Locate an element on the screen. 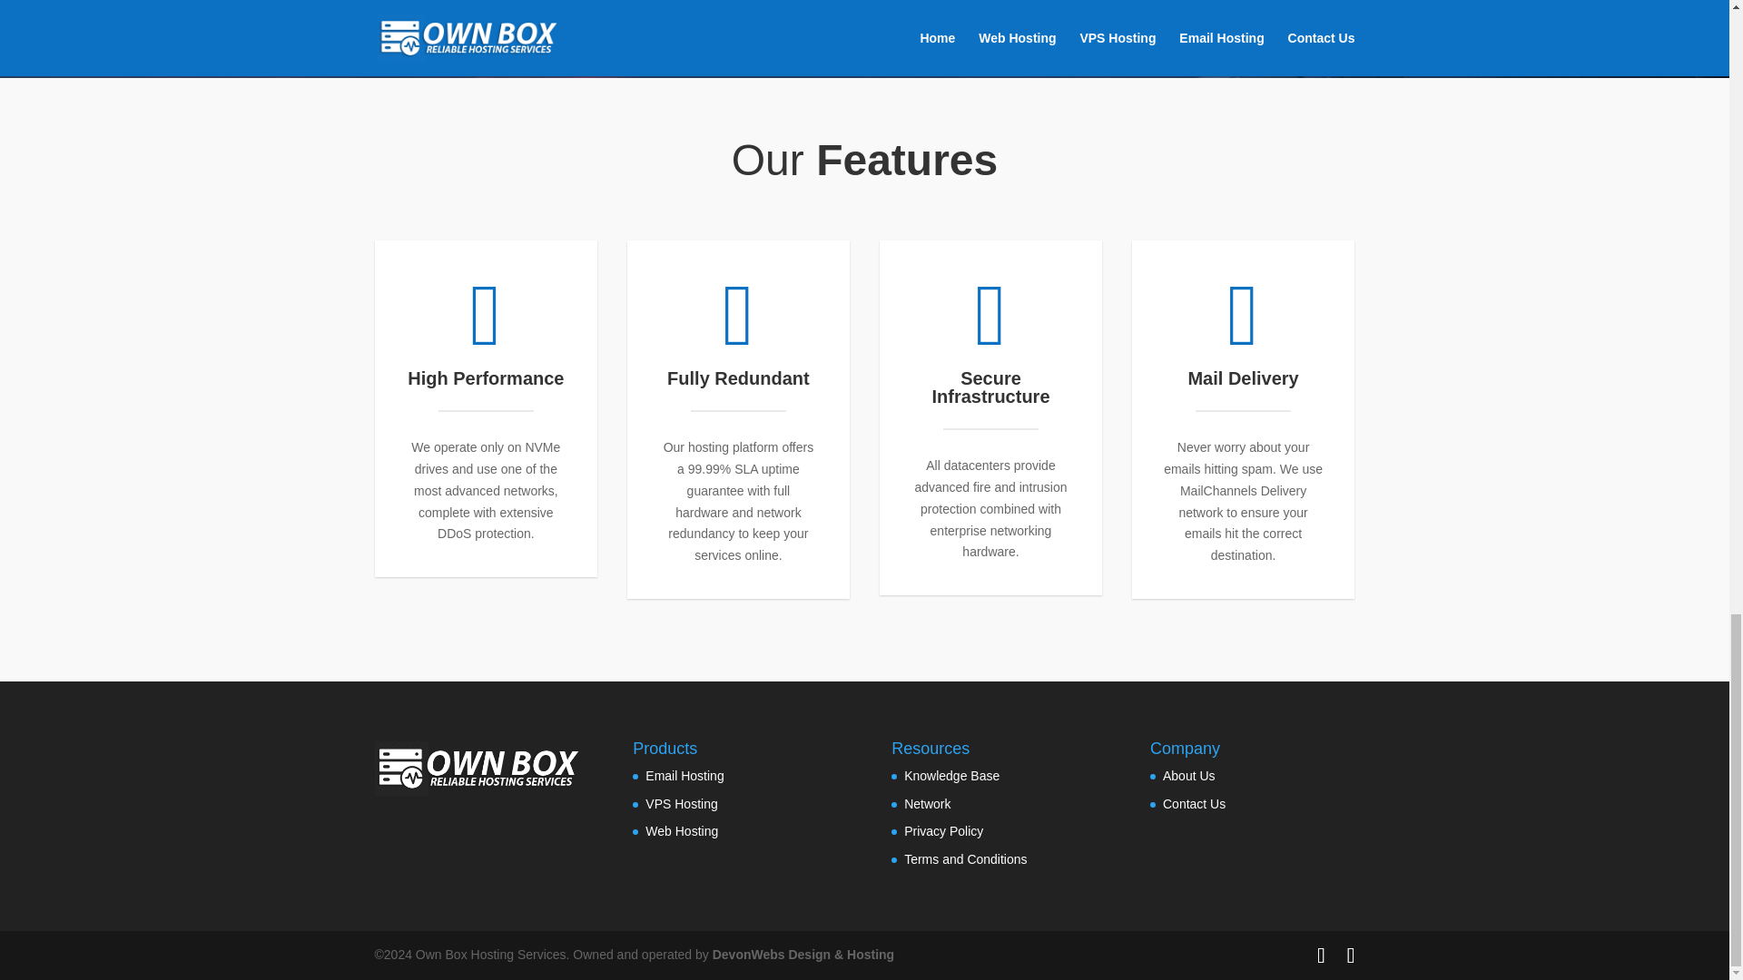  Email Hosting is located at coordinates (684, 775).